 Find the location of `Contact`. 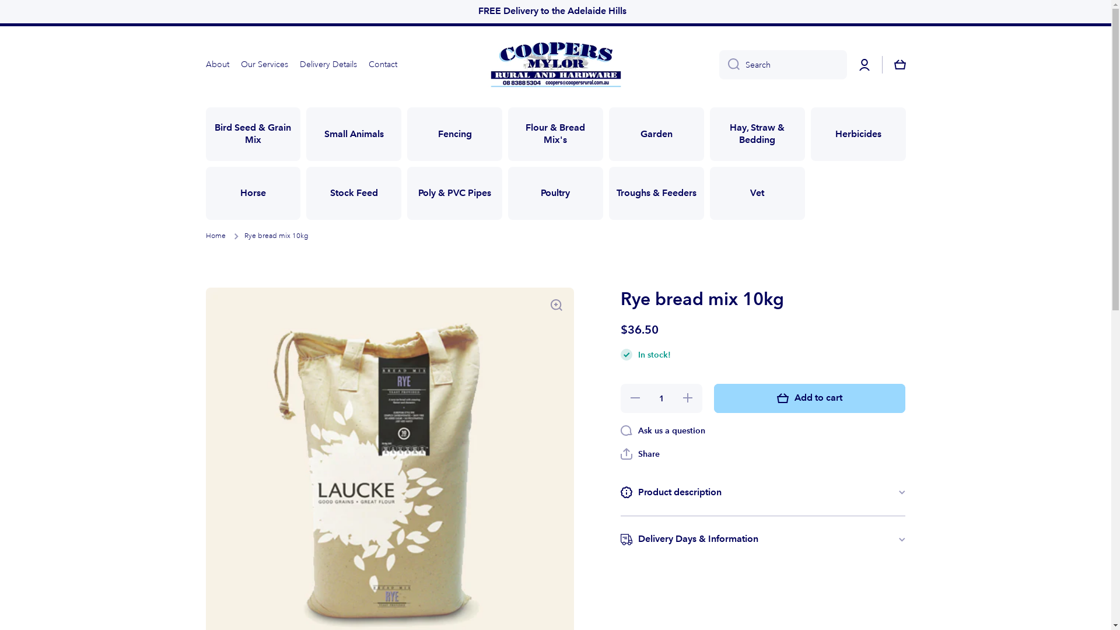

Contact is located at coordinates (383, 64).